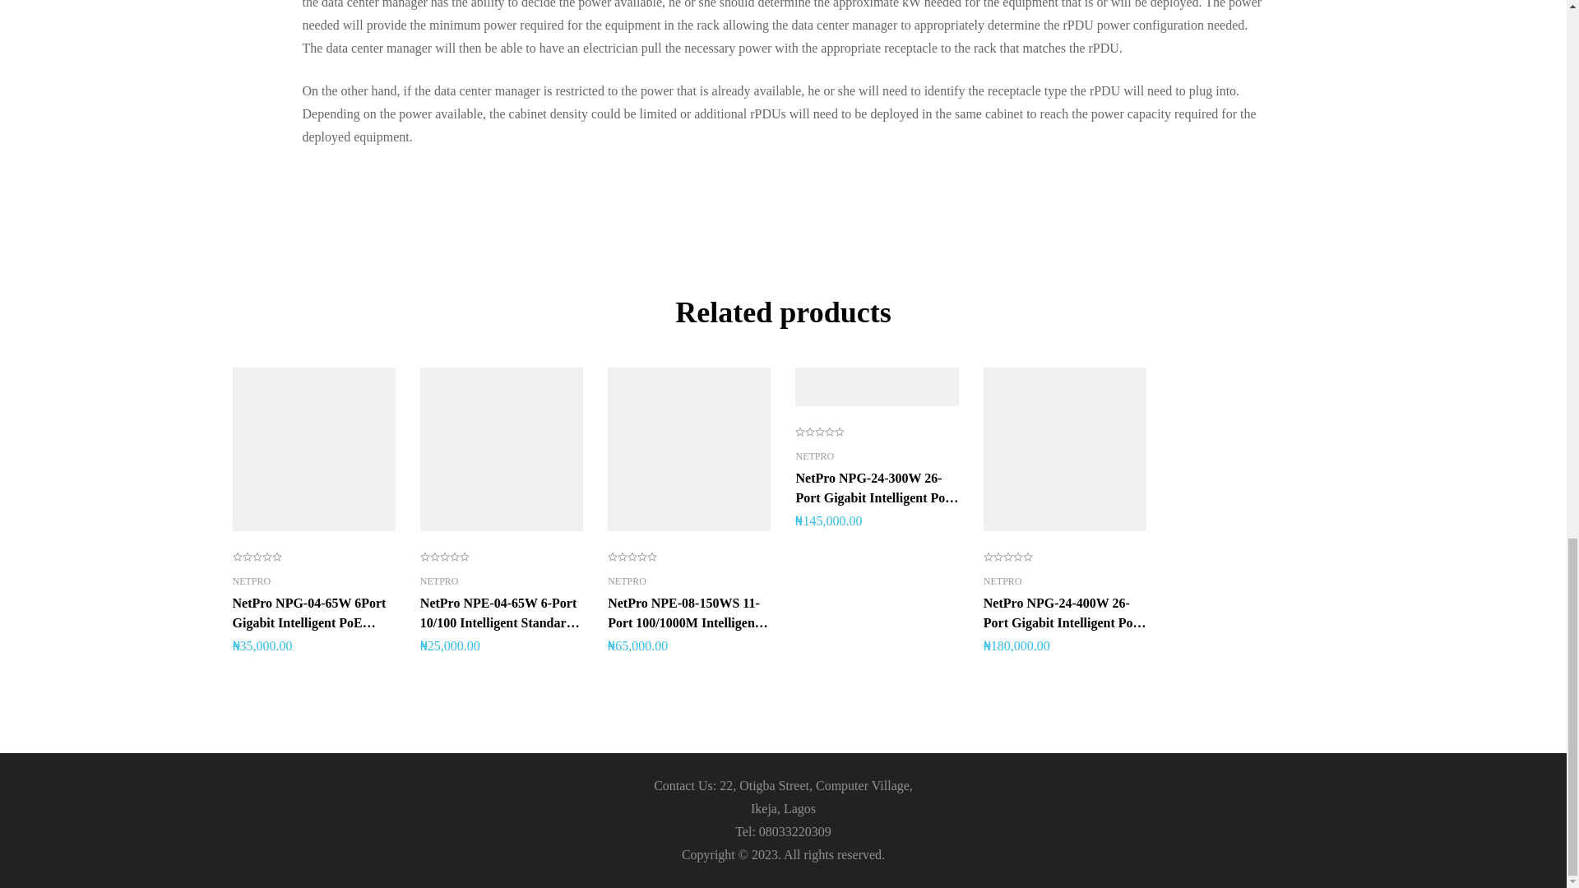  I want to click on NETPRO, so click(627, 580).